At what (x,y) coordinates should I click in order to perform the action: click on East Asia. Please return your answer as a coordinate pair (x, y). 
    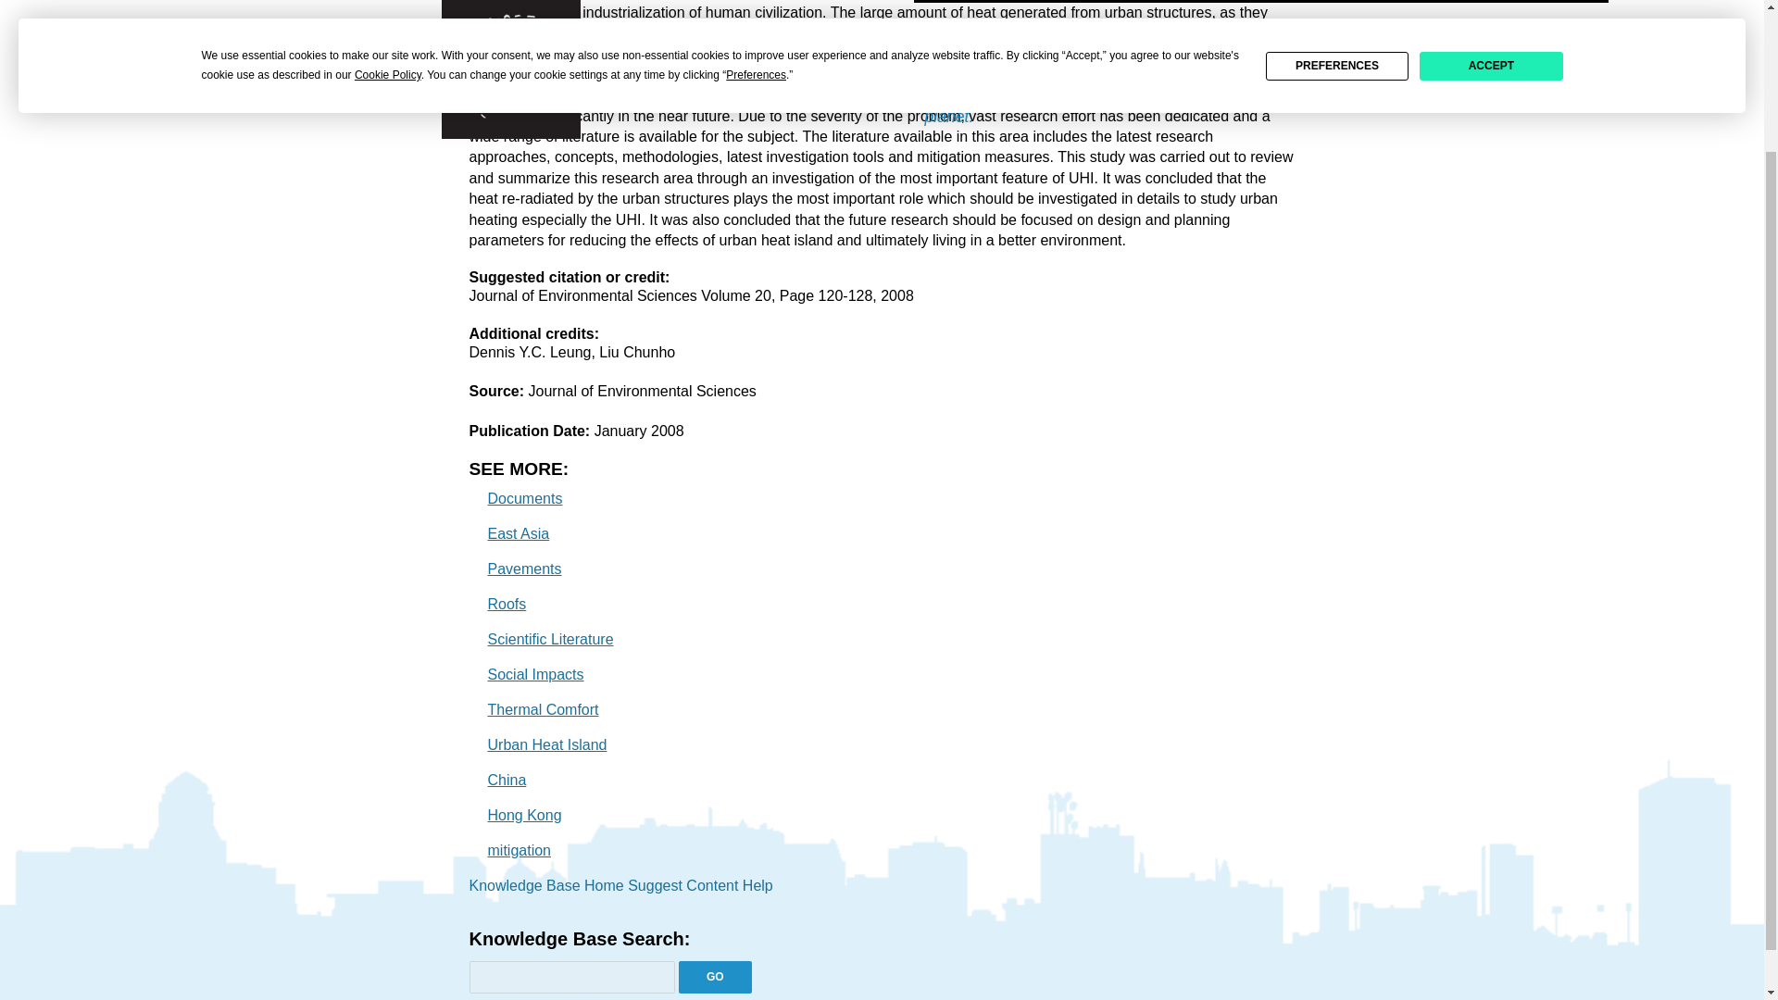
    Looking at the image, I should click on (519, 533).